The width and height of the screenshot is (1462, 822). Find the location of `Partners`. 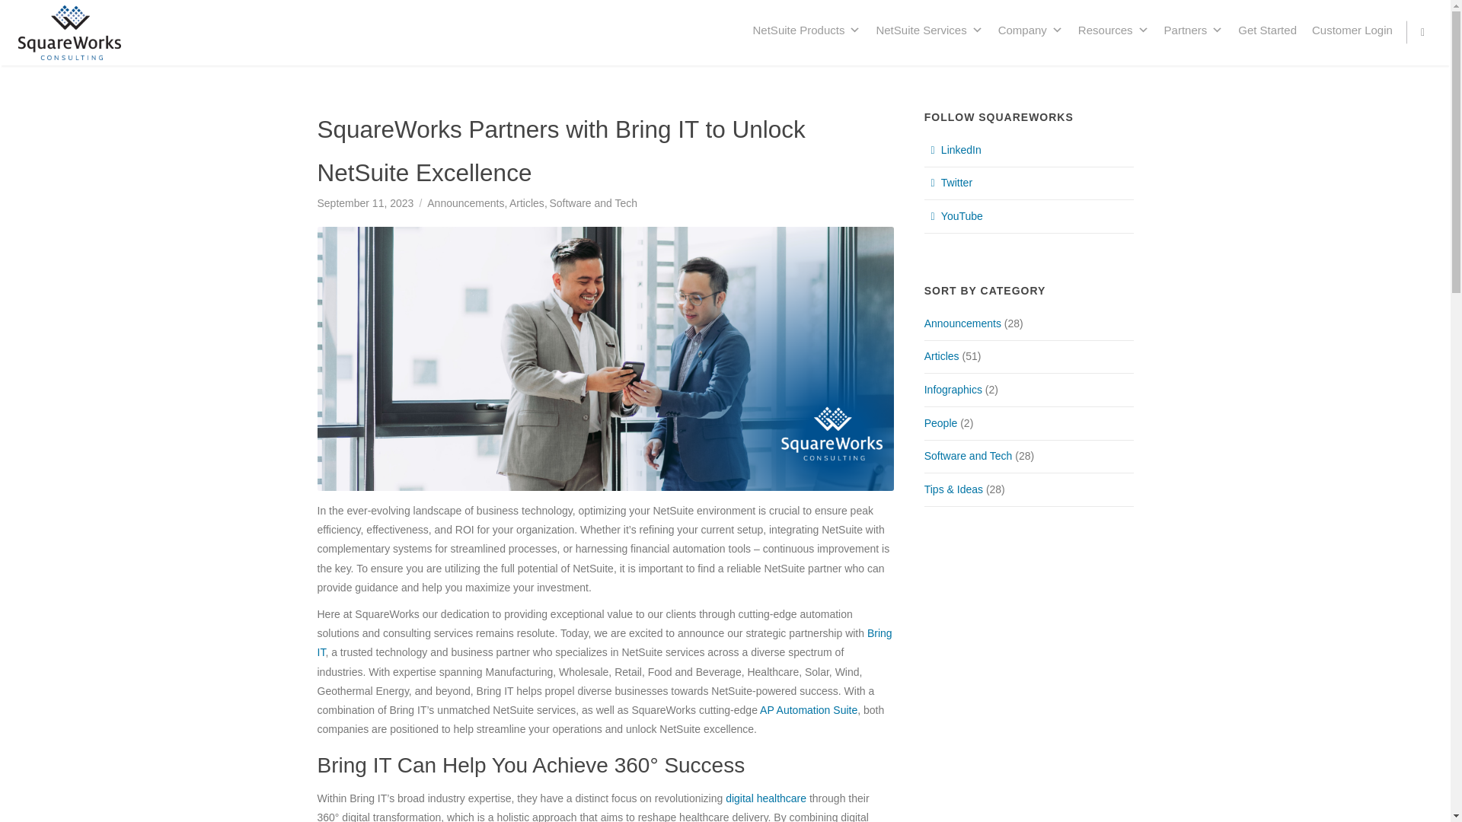

Partners is located at coordinates (1193, 30).